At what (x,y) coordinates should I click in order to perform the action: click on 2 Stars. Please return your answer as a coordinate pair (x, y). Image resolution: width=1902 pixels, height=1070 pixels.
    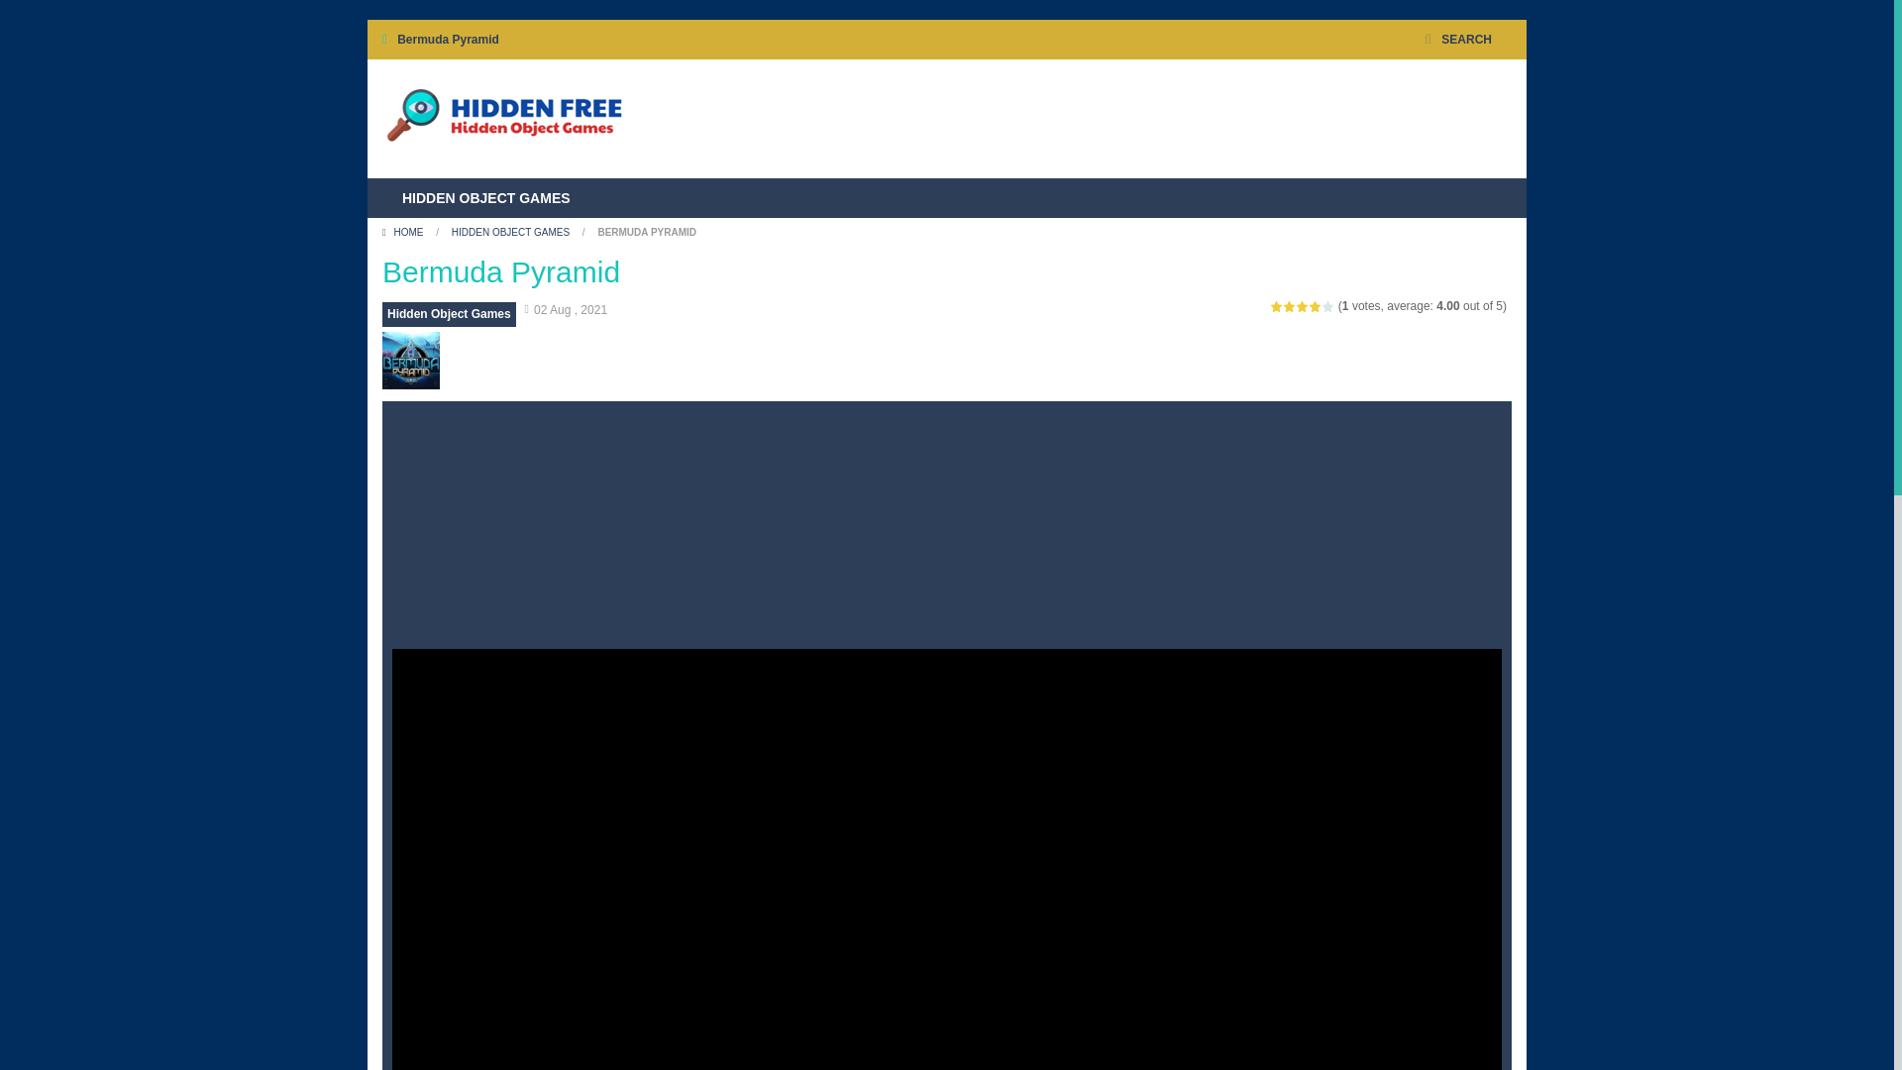
    Looking at the image, I should click on (1290, 306).